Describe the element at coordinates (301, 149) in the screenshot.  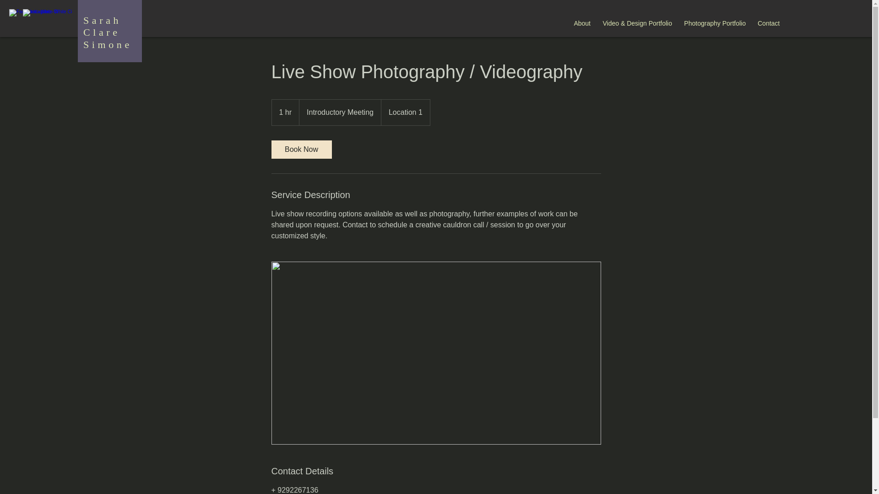
I see `Book Now` at that location.